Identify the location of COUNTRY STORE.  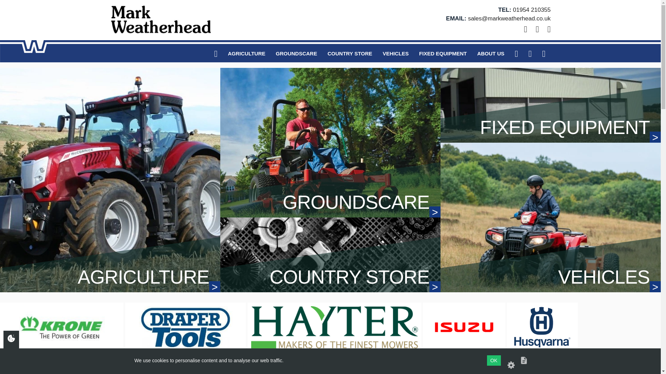
(330, 255).